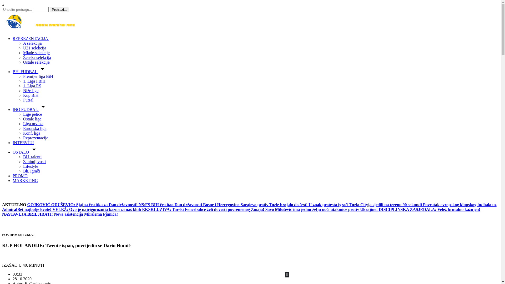 This screenshot has width=505, height=284. What do you see at coordinates (31, 38) in the screenshot?
I see `REPREZENTACIJA` at bounding box center [31, 38].